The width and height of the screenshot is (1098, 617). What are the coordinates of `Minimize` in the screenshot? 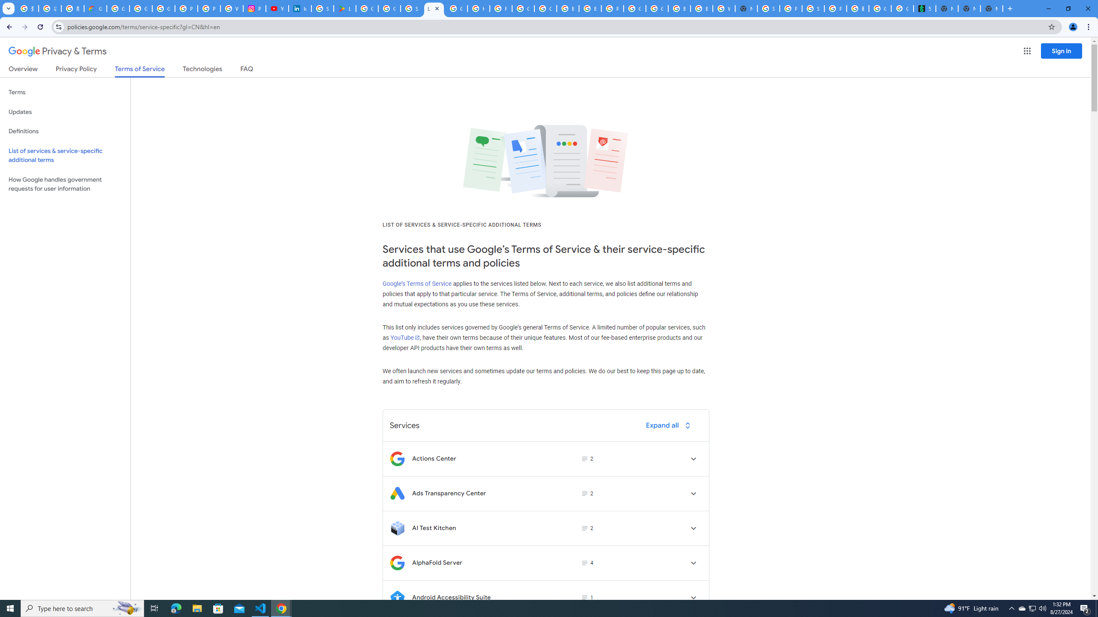 It's located at (1048, 9).